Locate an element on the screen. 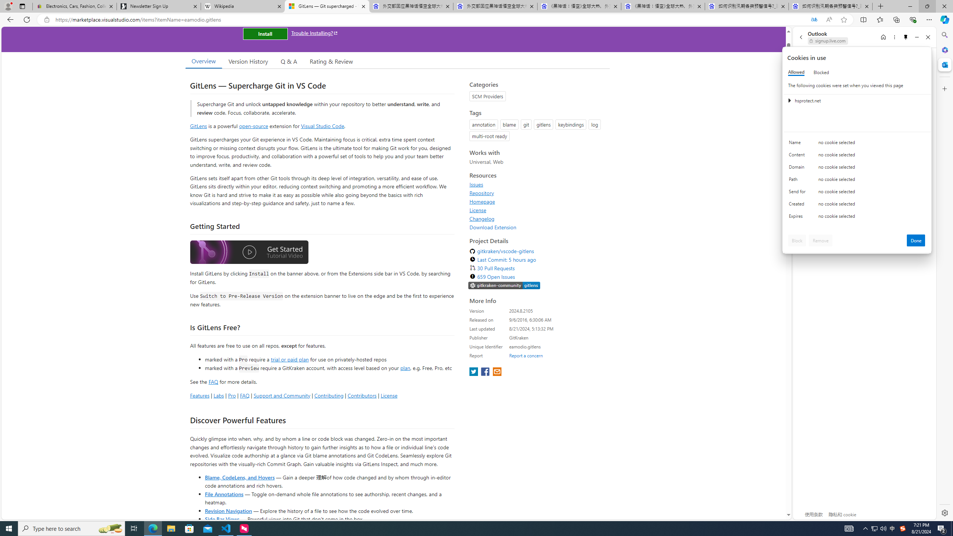 The image size is (953, 536). Blocked is located at coordinates (821, 72).